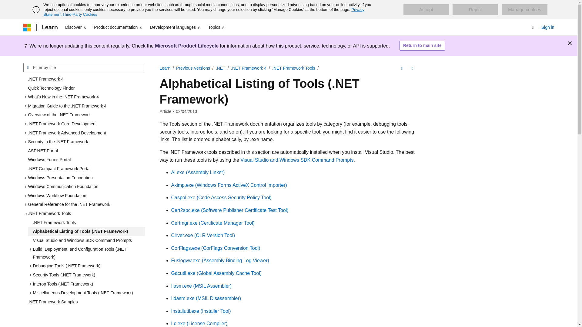 The image size is (582, 327). What do you see at coordinates (204, 12) in the screenshot?
I see `Privacy Statement` at bounding box center [204, 12].